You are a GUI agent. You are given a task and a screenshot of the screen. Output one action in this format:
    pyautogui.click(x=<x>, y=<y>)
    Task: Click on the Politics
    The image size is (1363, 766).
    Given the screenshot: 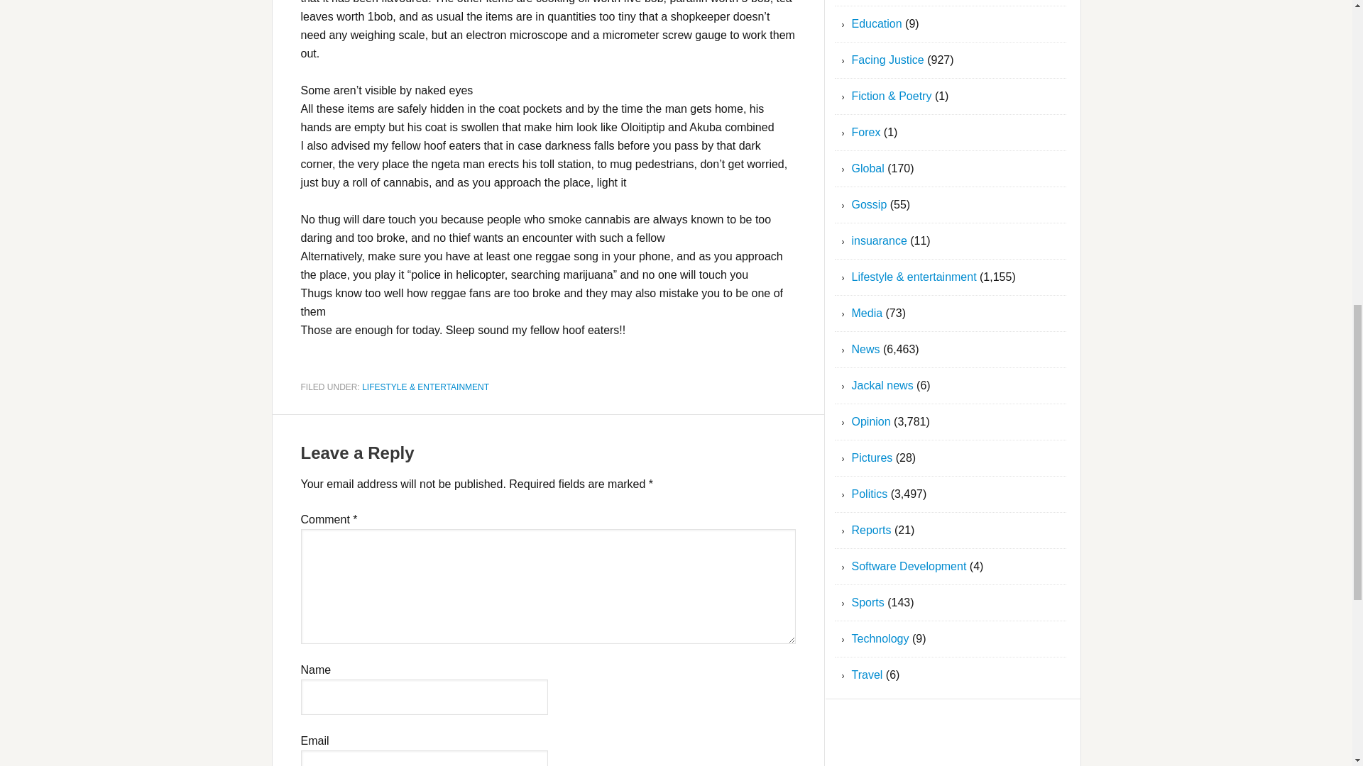 What is the action you would take?
    pyautogui.click(x=870, y=494)
    